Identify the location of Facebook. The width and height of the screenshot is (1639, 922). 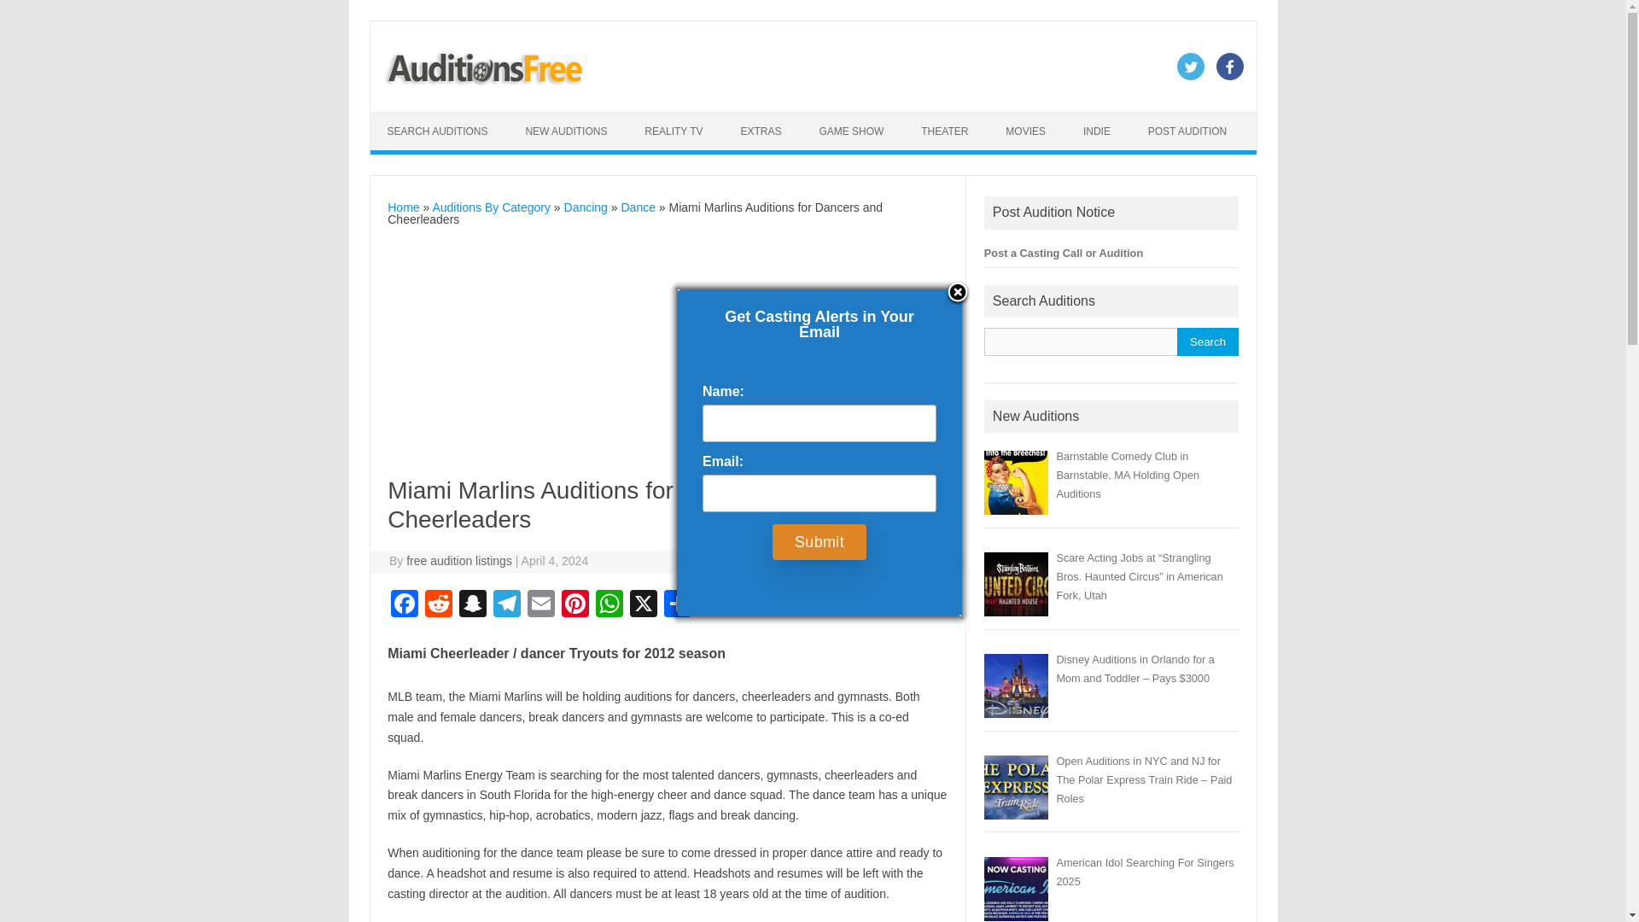
(404, 605).